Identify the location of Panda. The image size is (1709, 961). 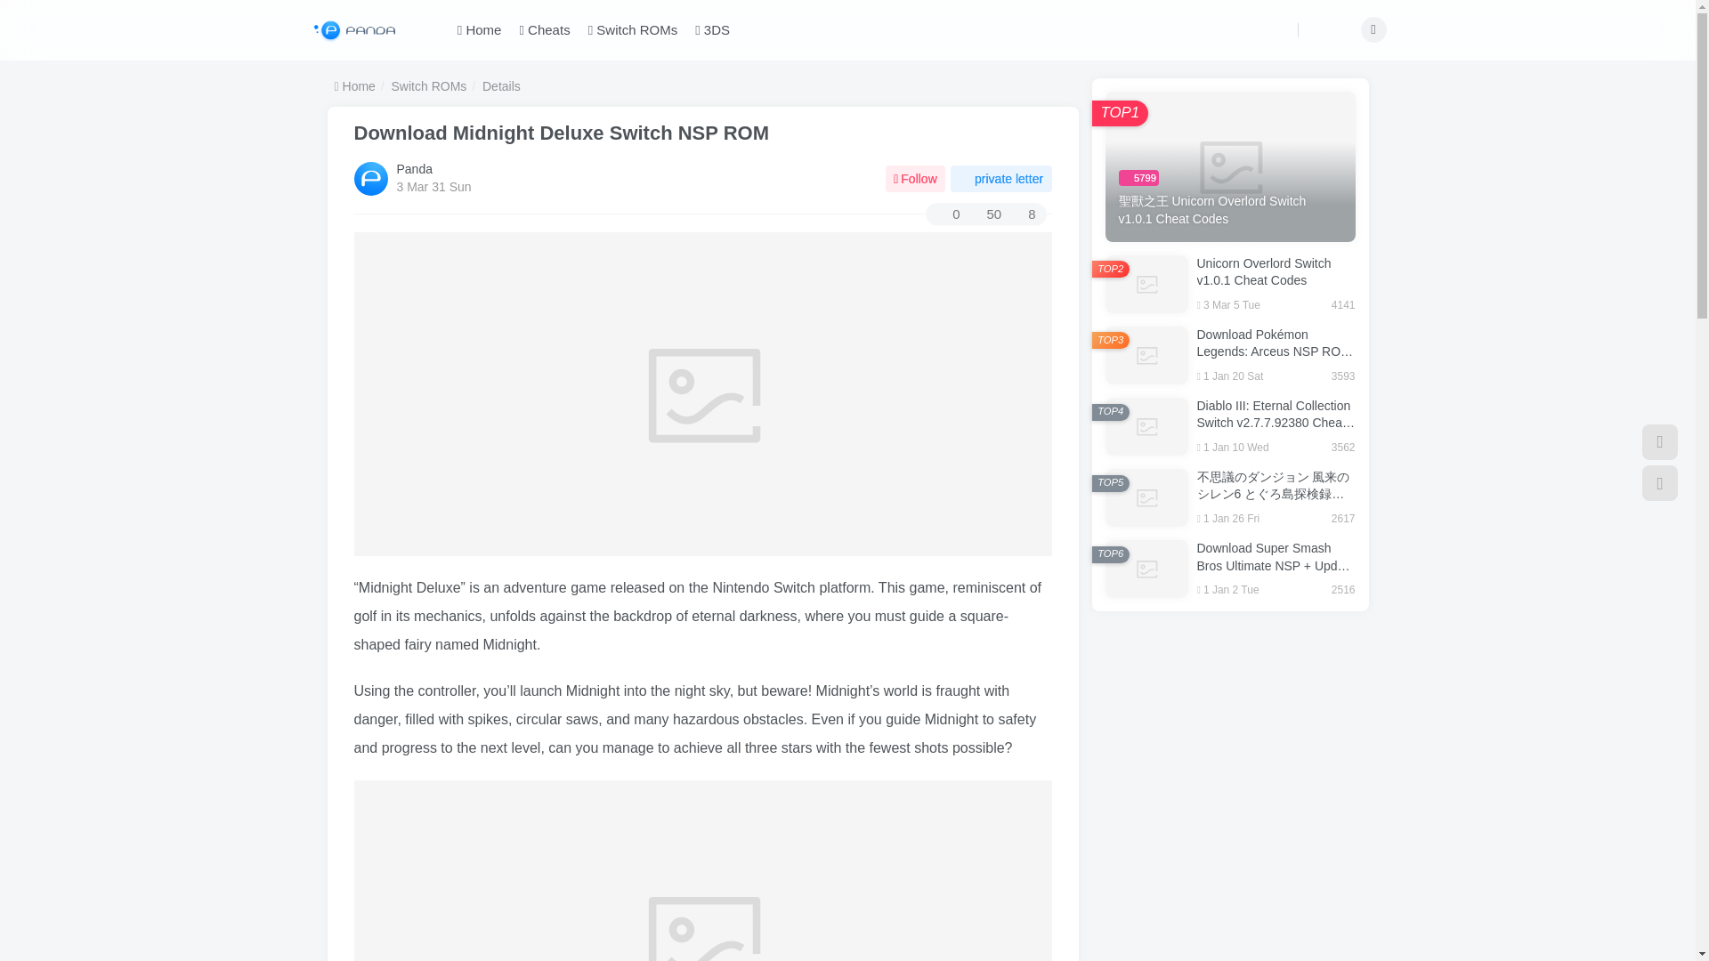
(414, 169).